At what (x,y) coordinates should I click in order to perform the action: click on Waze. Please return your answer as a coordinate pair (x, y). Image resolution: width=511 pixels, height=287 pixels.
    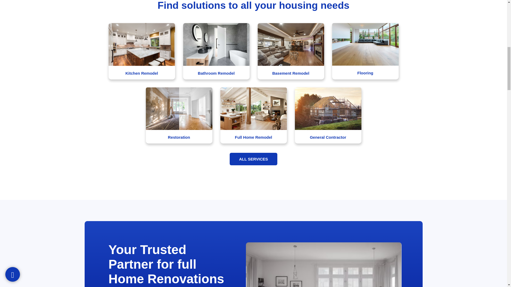
    Looking at the image, I should click on (17, 2).